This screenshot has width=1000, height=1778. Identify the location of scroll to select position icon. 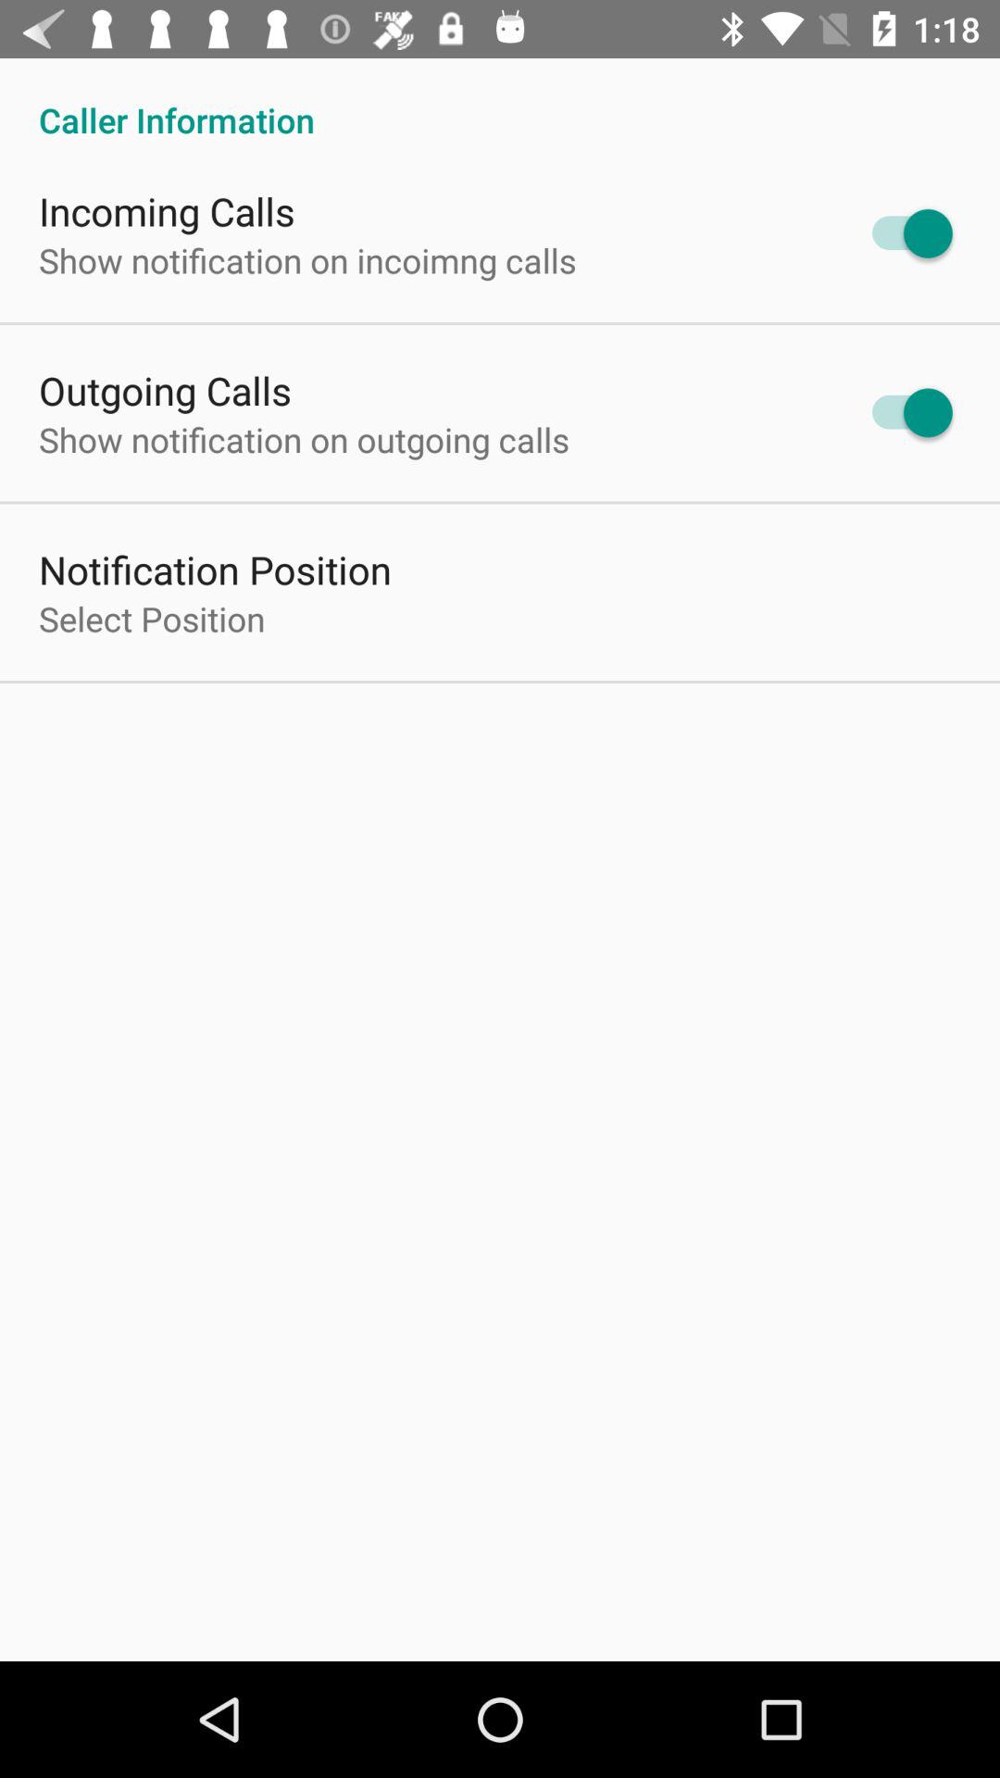
(152, 619).